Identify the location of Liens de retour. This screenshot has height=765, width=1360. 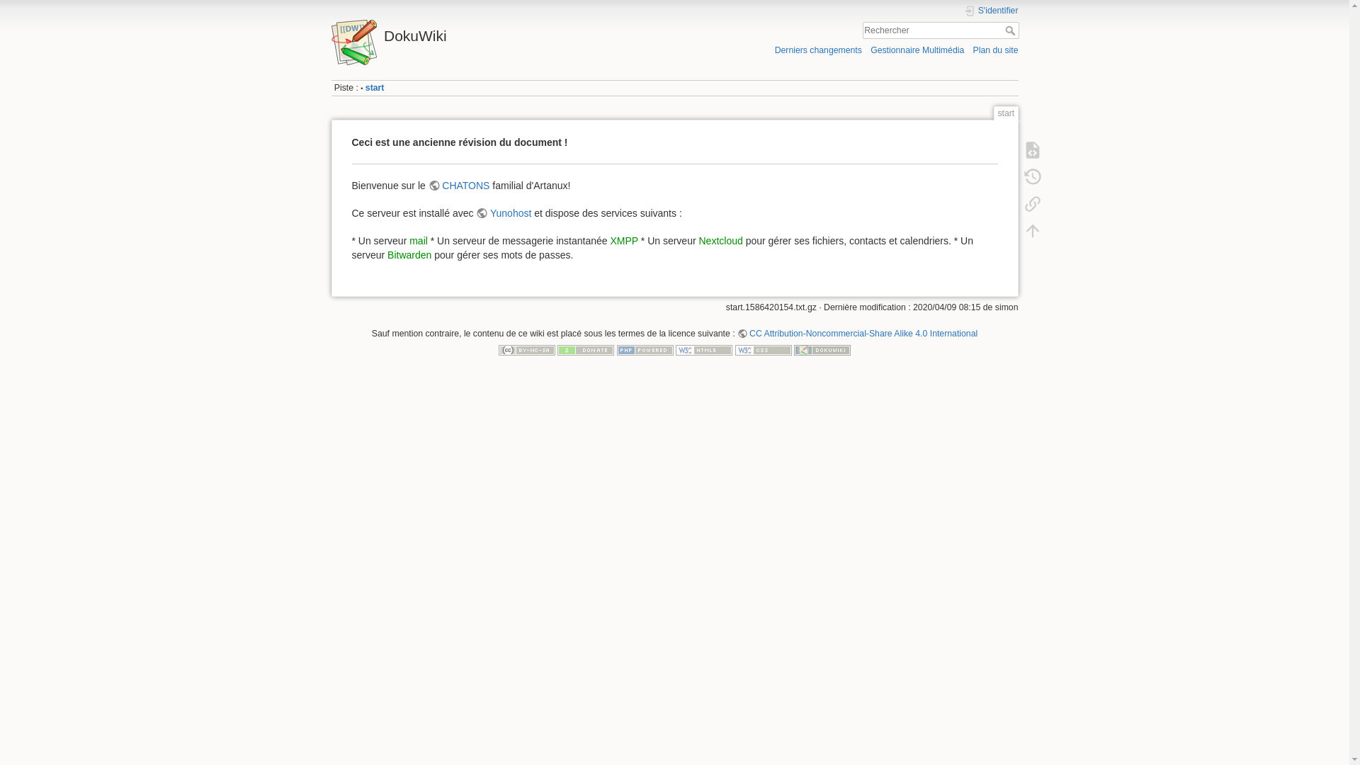
(1032, 204).